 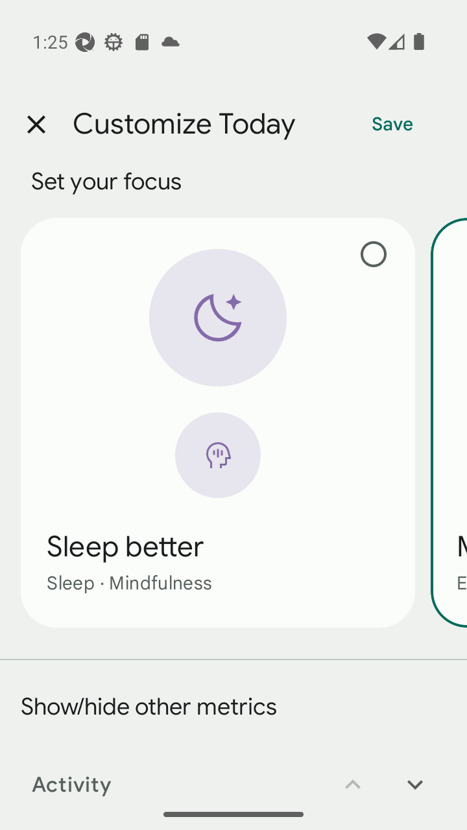 What do you see at coordinates (415, 776) in the screenshot?
I see `Move Activity down` at bounding box center [415, 776].